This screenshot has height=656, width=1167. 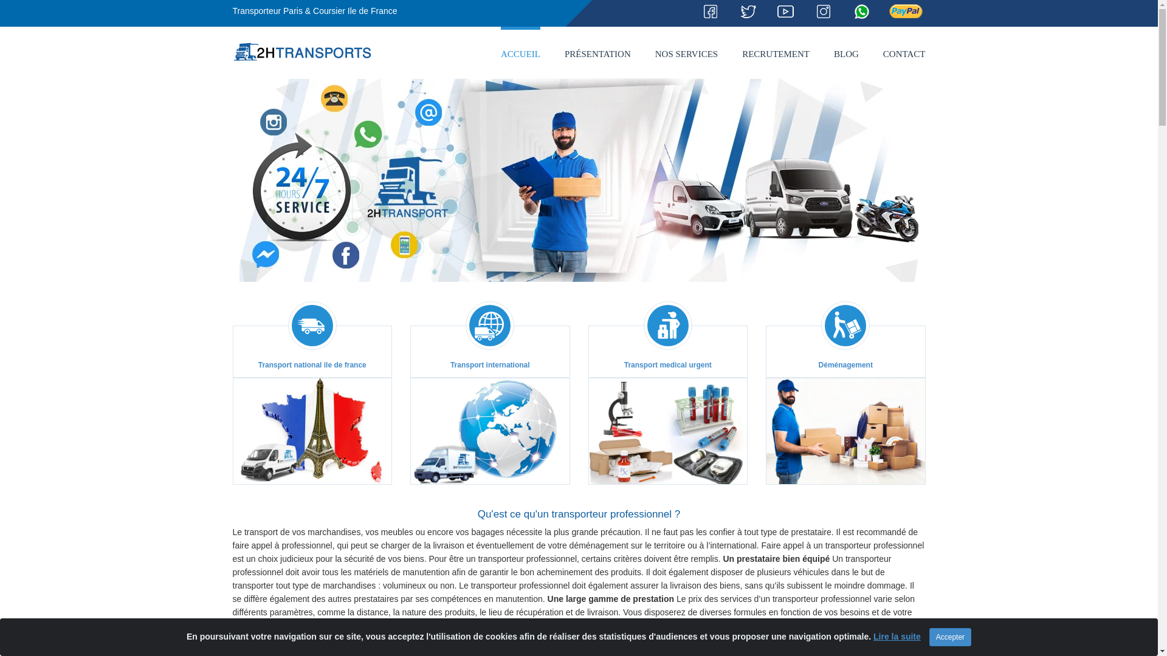 I want to click on Transporteur Paris, so click(x=846, y=431).